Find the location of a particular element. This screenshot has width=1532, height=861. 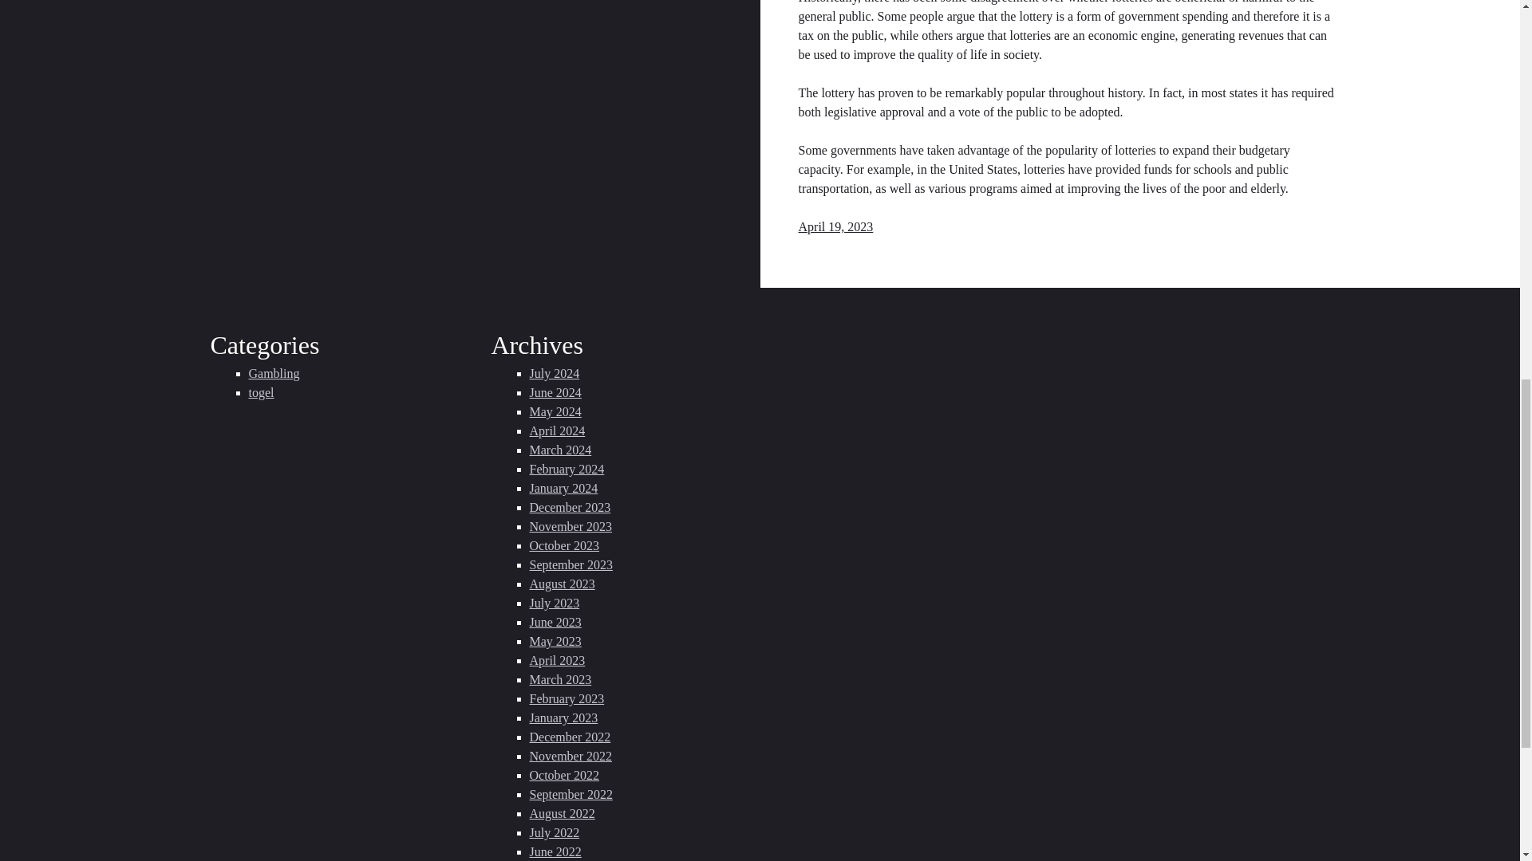

November 2023 is located at coordinates (571, 526).